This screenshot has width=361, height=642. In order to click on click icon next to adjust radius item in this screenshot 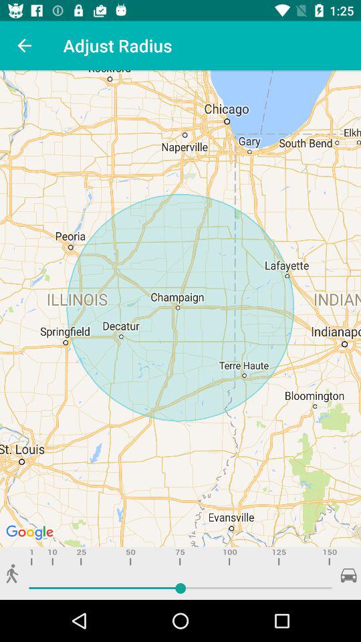, I will do `click(24, 45)`.